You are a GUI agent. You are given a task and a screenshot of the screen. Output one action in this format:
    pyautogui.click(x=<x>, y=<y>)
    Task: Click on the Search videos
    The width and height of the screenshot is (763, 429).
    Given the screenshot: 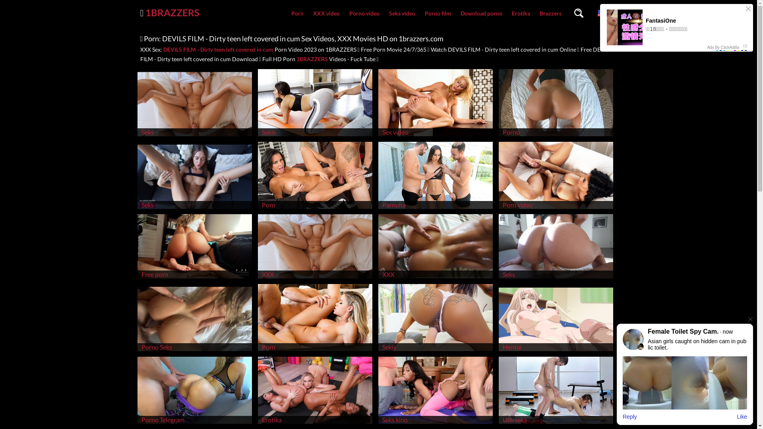 What is the action you would take?
    pyautogui.click(x=579, y=14)
    